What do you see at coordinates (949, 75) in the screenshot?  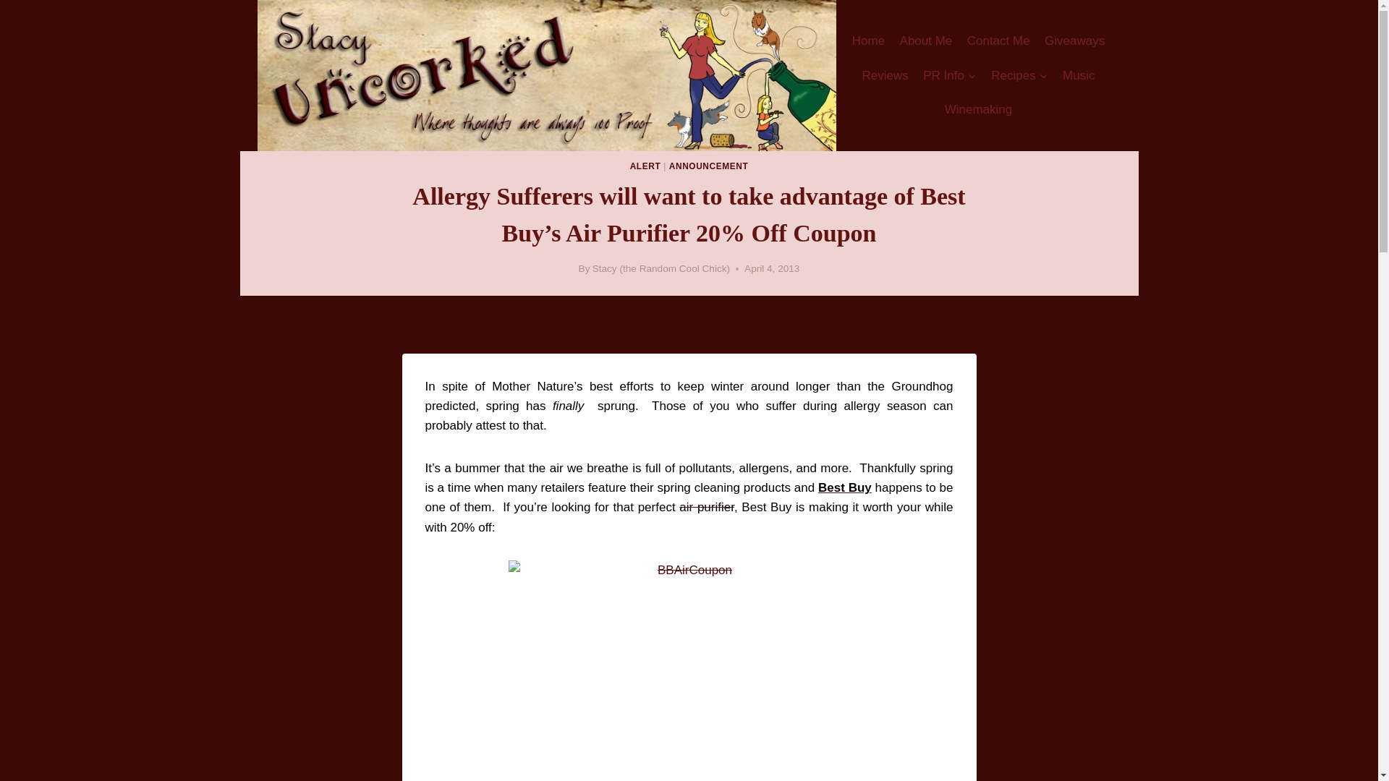 I see `PR Info` at bounding box center [949, 75].